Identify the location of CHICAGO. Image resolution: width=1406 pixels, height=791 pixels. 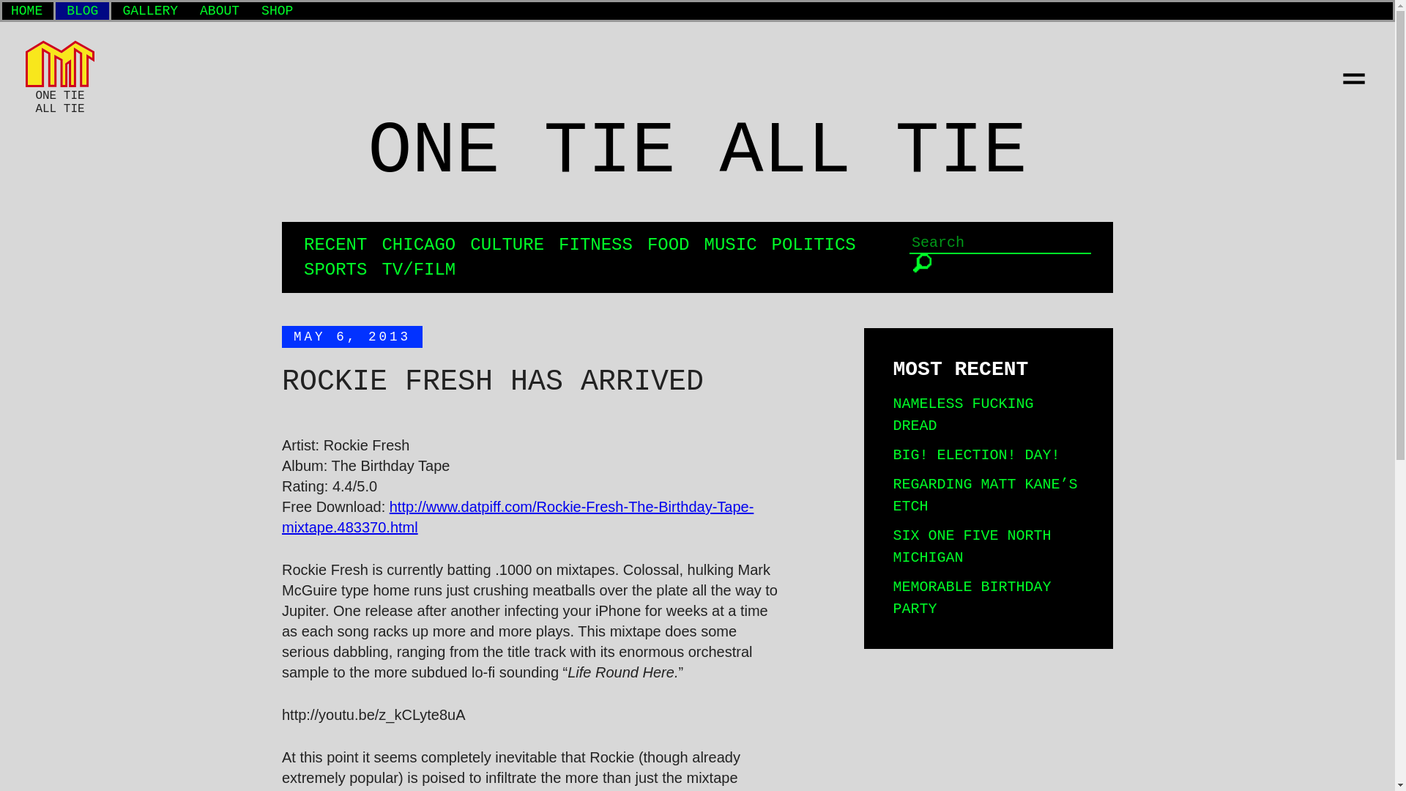
(418, 245).